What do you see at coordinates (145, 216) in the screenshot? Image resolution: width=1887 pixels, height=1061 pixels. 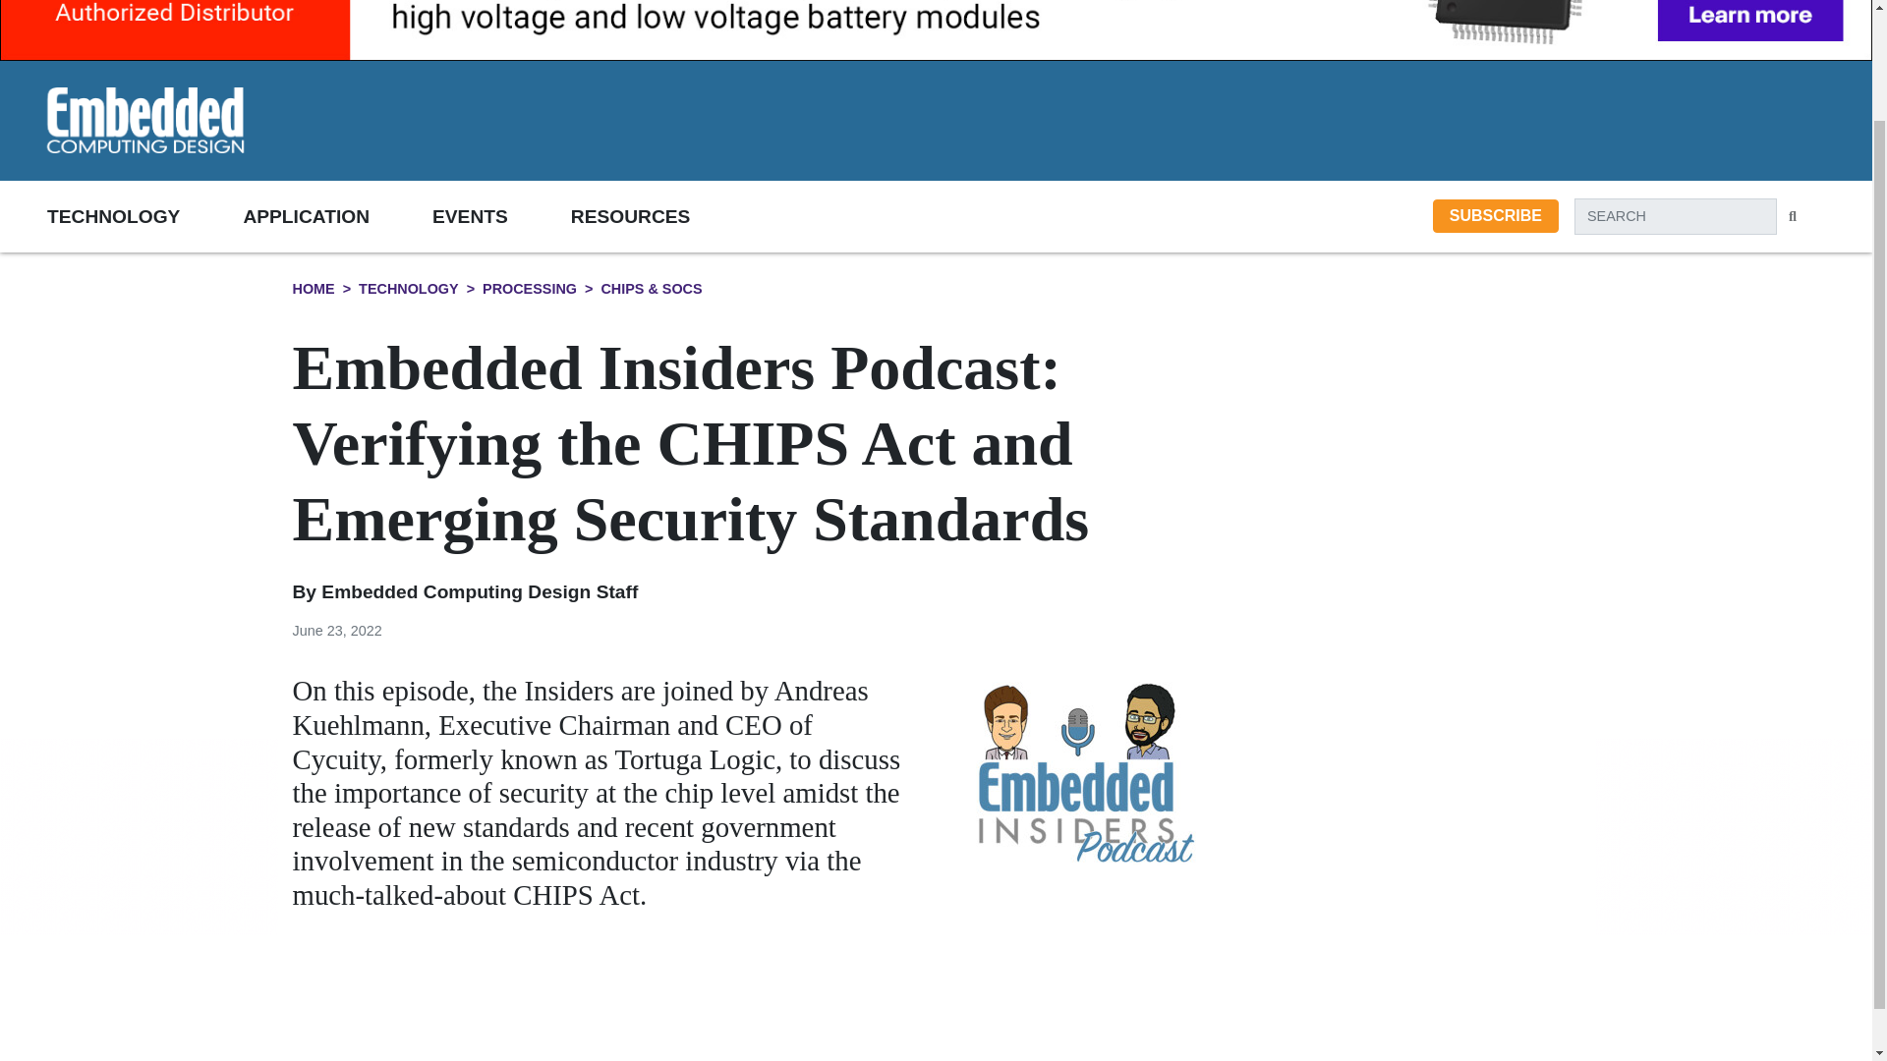 I see `TECHNOLOGY` at bounding box center [145, 216].